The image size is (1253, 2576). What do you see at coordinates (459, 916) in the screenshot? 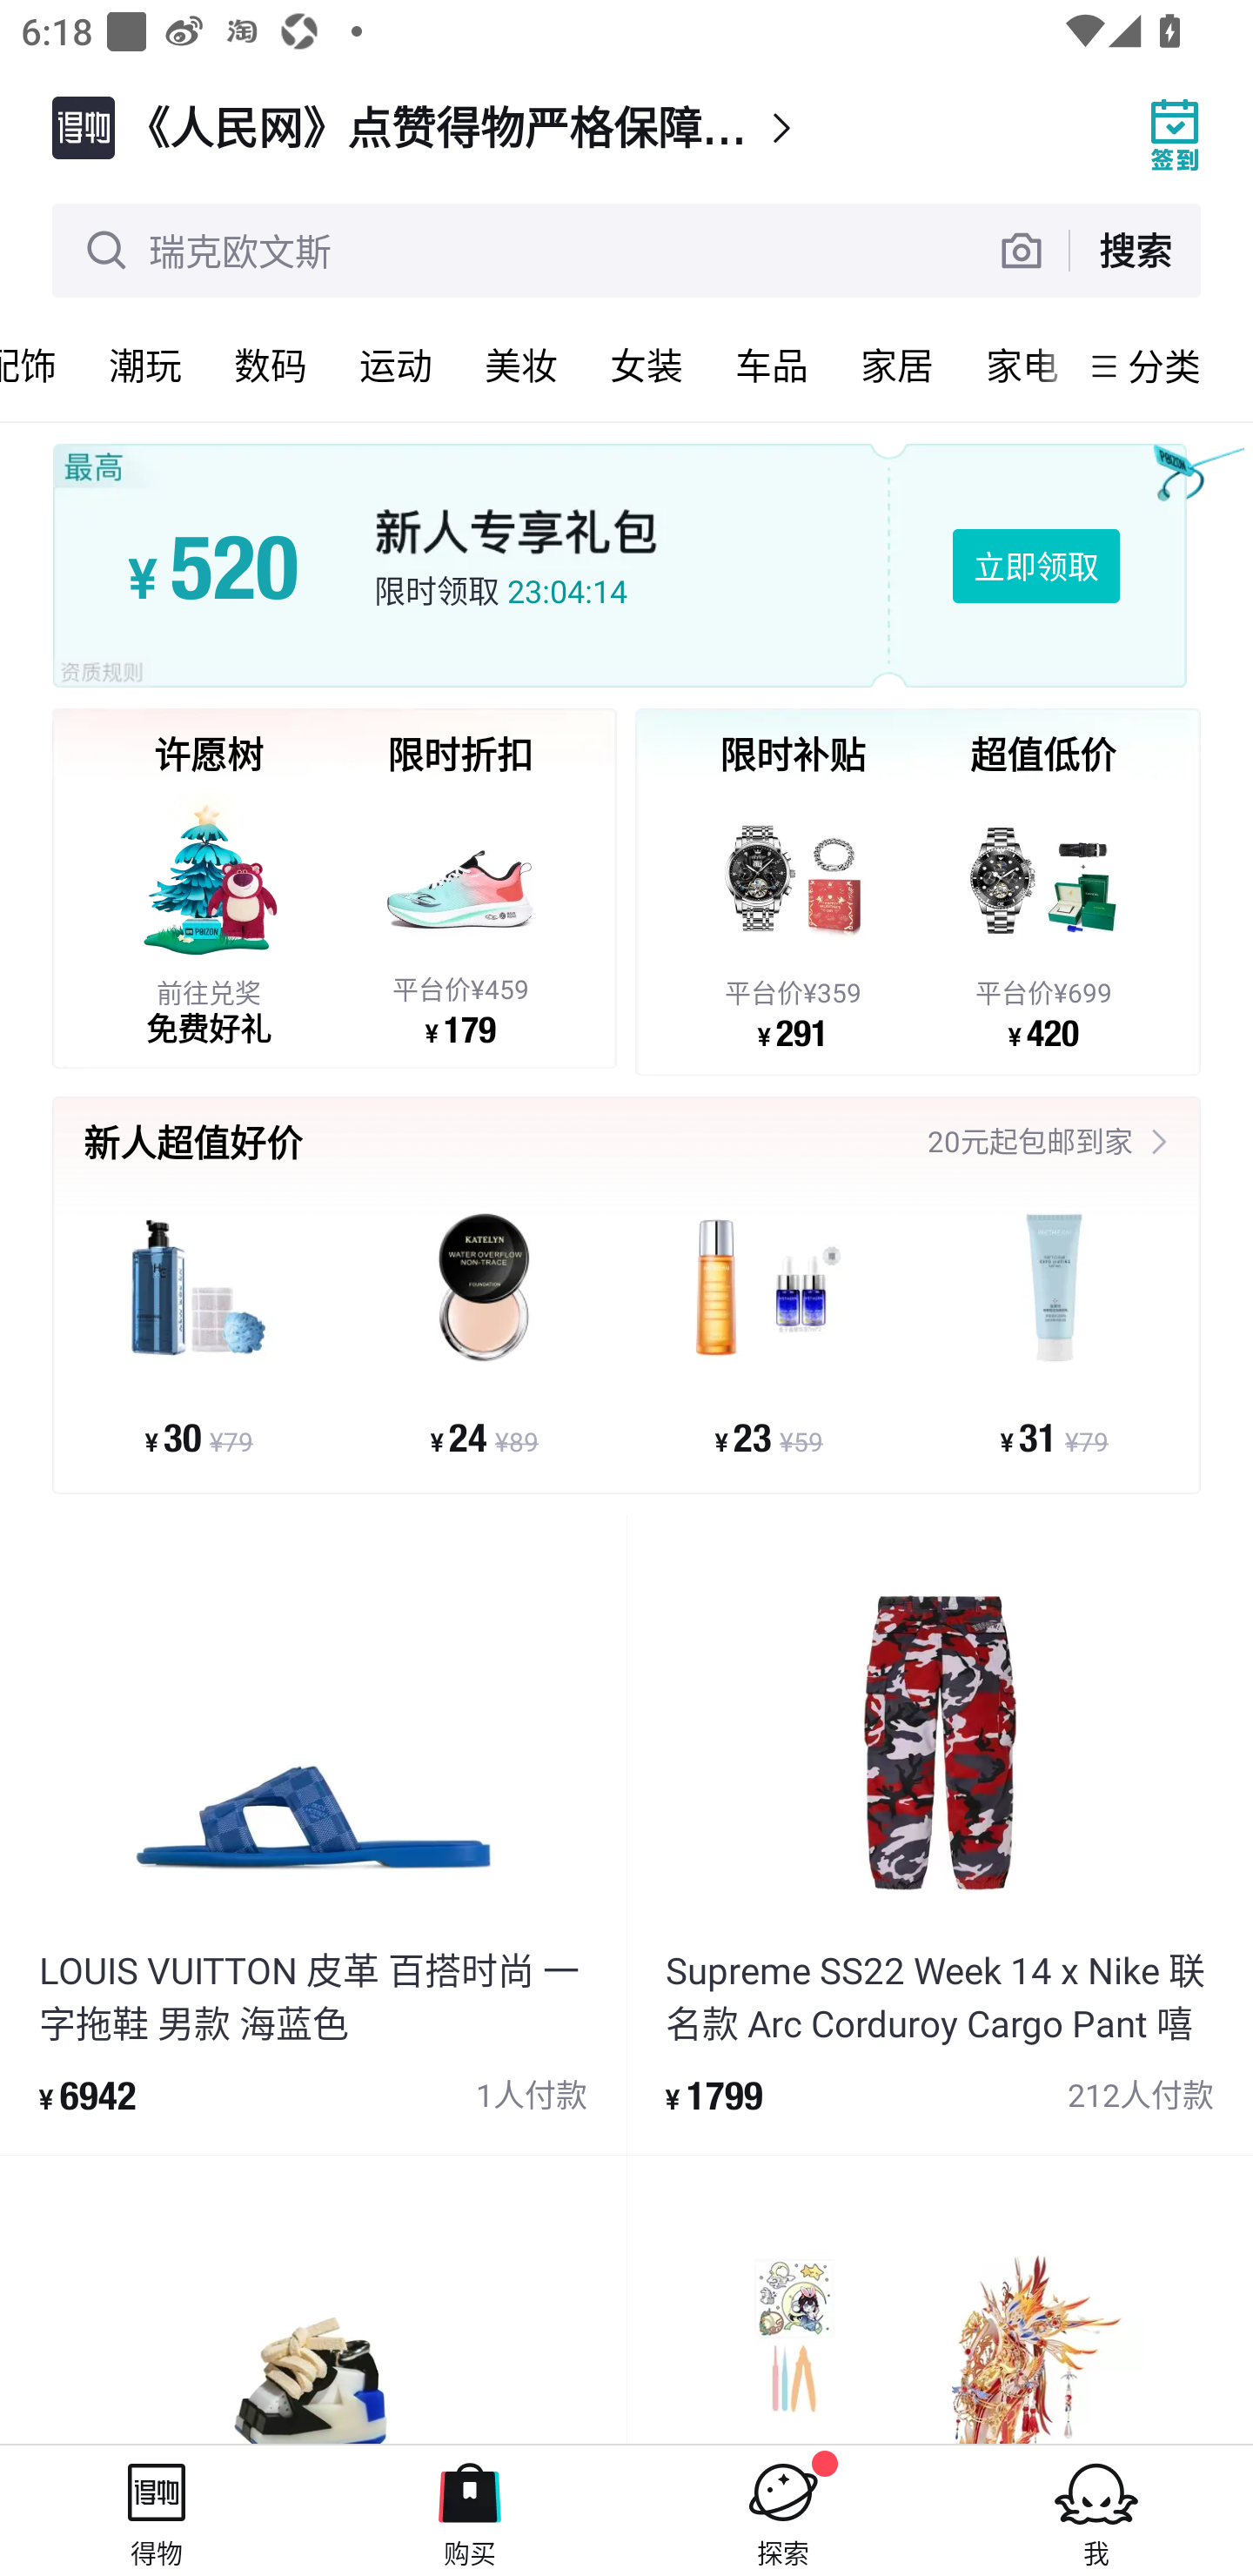
I see `平台价¥459 ¥ 179` at bounding box center [459, 916].